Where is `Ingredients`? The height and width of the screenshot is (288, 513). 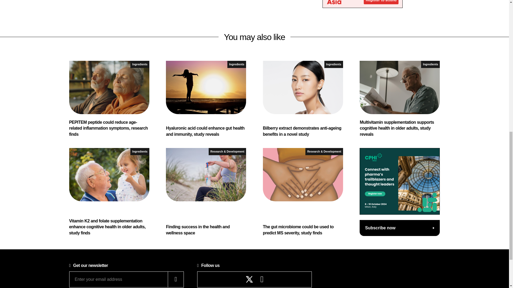
Ingredients is located at coordinates (333, 64).